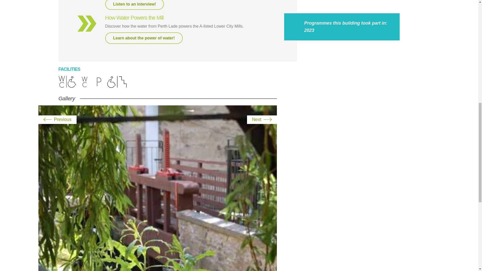 This screenshot has width=482, height=271. Describe the element at coordinates (135, 5) in the screenshot. I see `Listen to an interview!` at that location.